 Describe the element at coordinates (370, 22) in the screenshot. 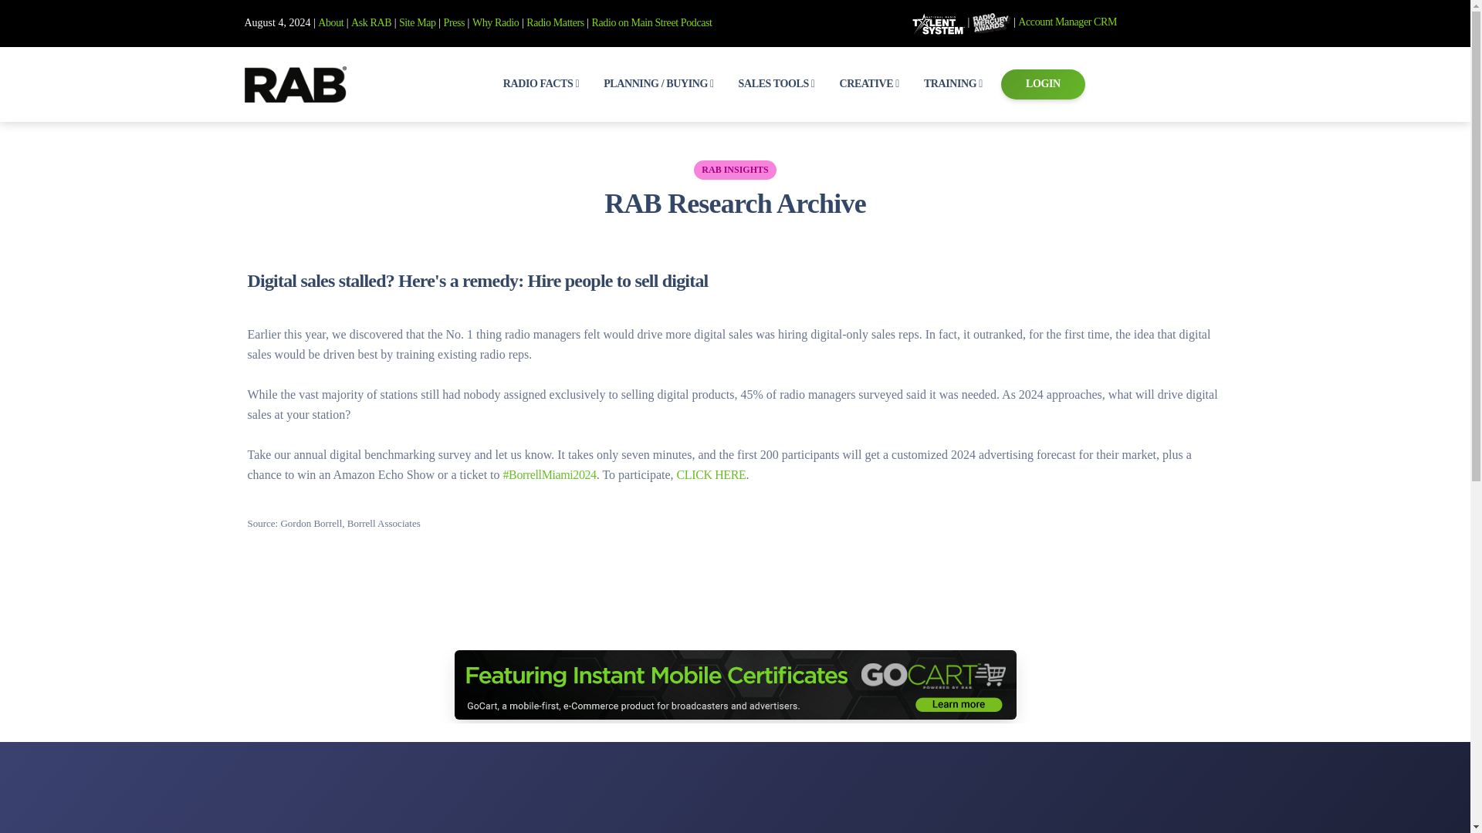

I see `Ask RAB` at that location.